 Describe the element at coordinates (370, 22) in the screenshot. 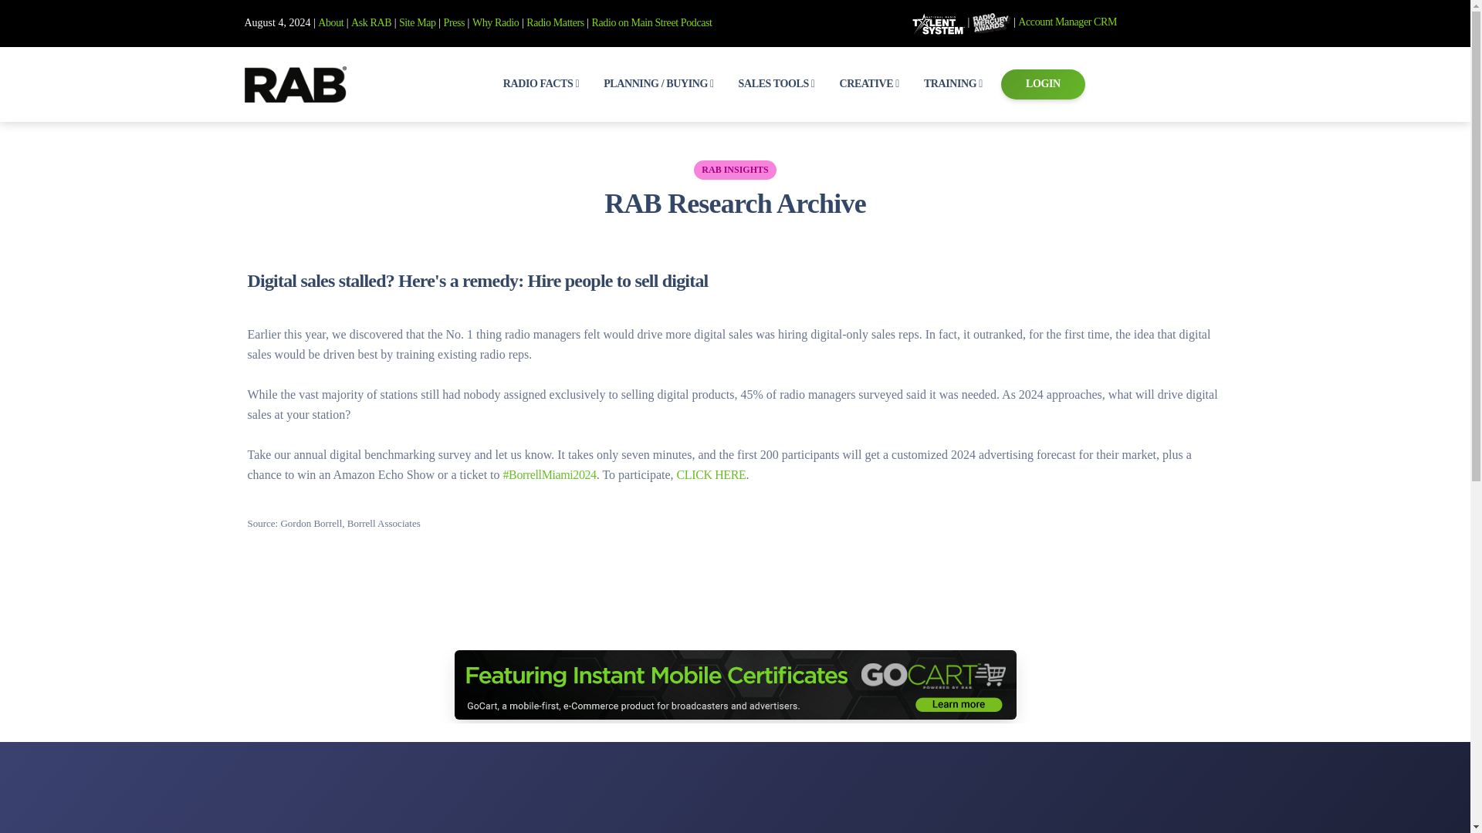

I see `Ask RAB` at that location.